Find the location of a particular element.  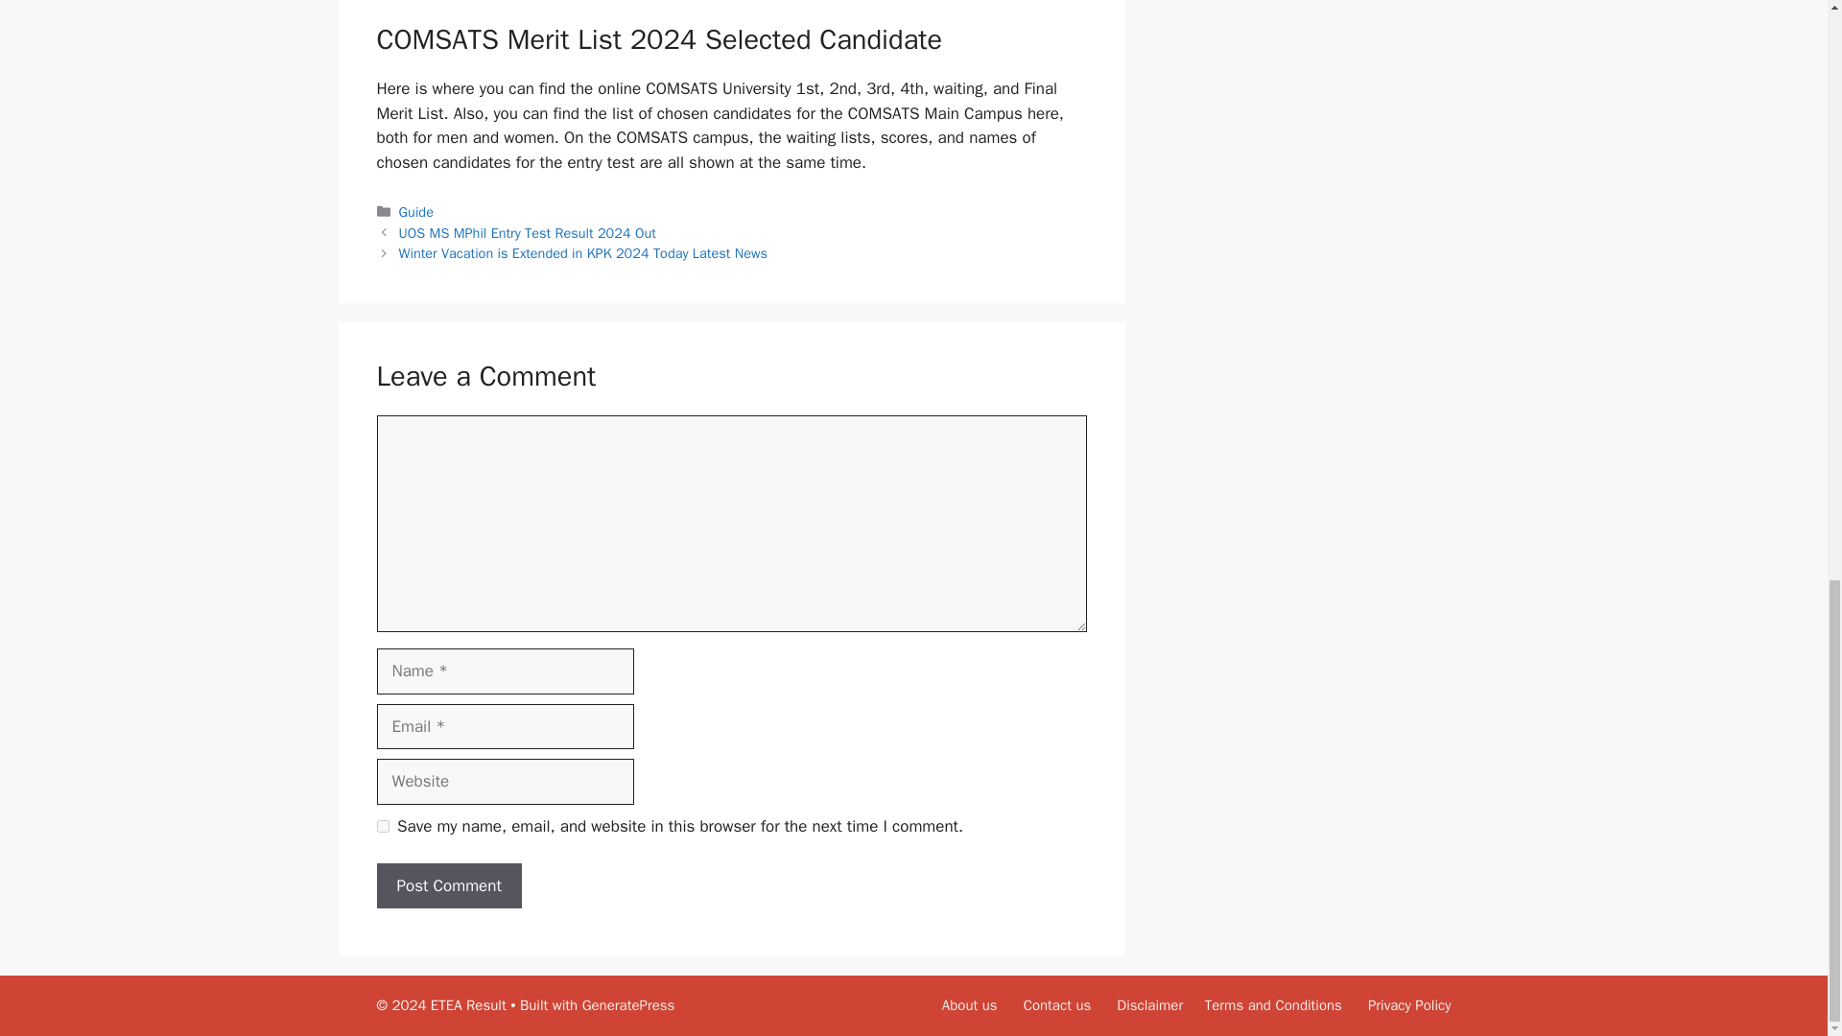

Terms and Conditions is located at coordinates (1273, 1005).